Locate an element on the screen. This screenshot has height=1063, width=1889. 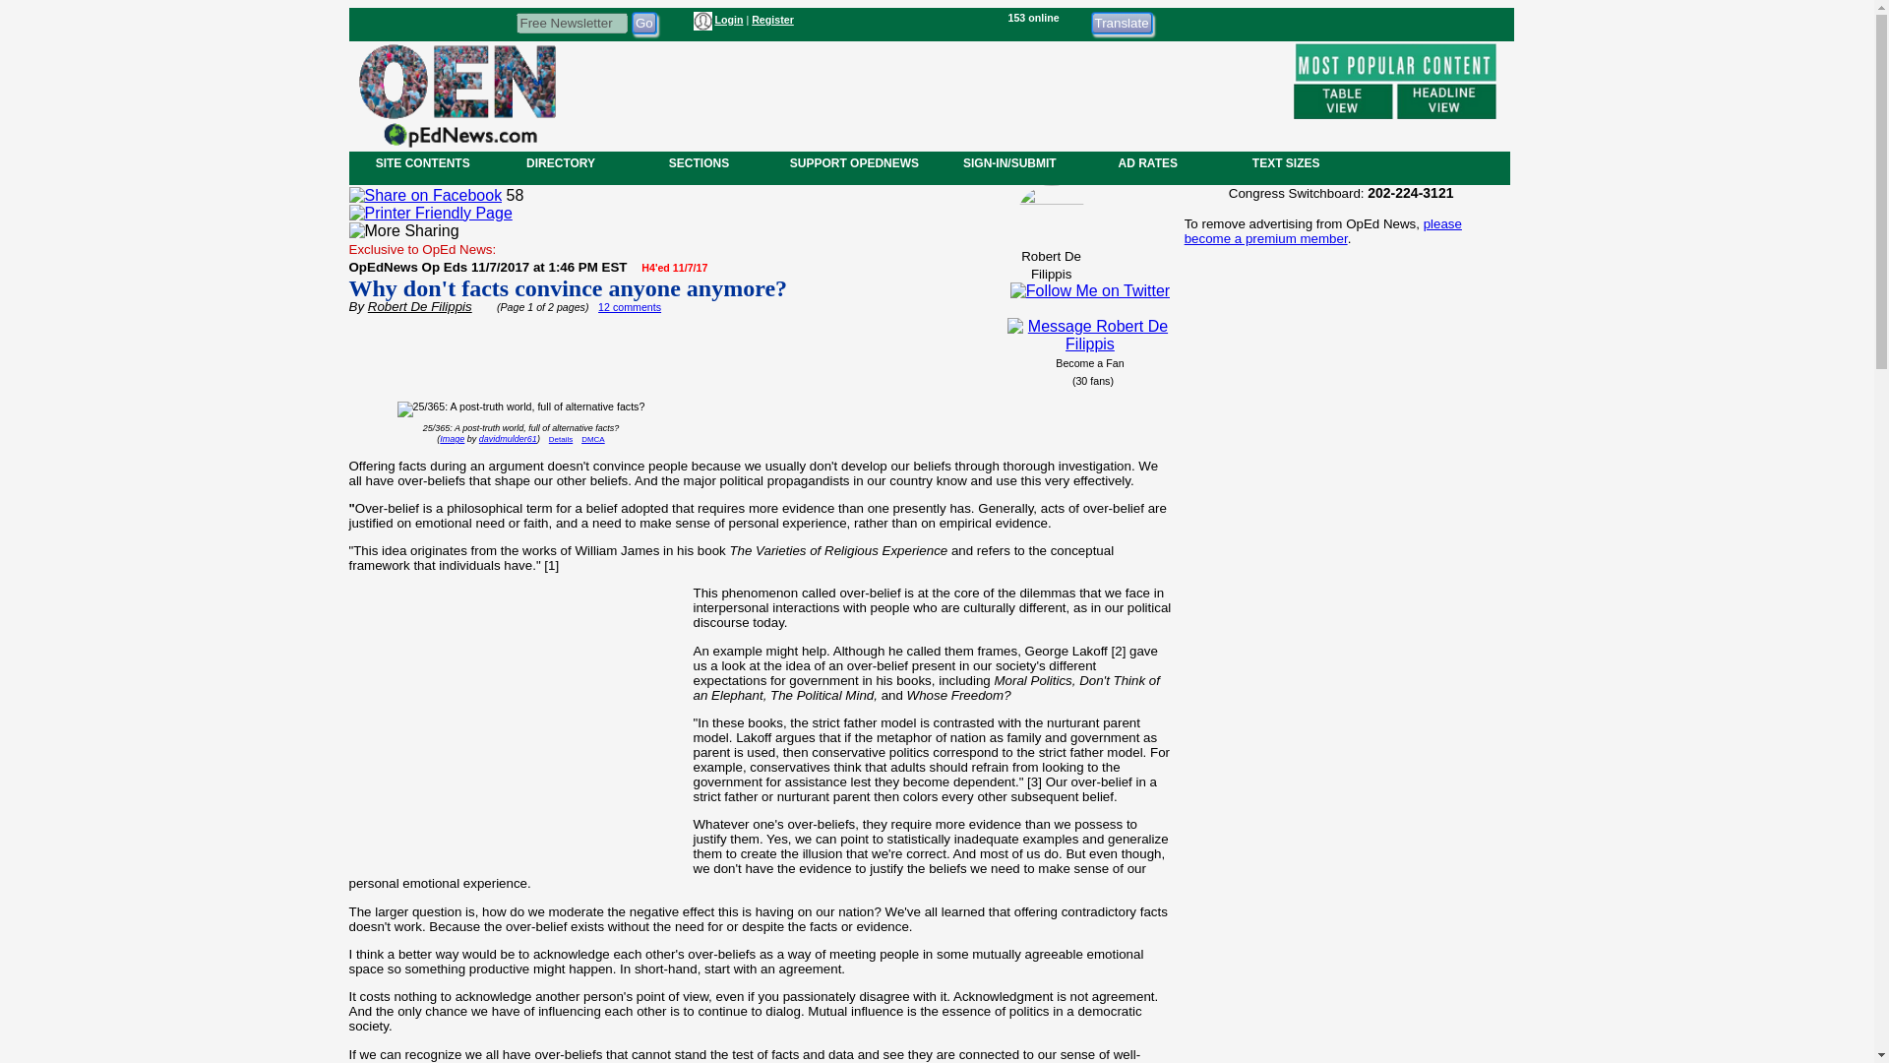
Translate is located at coordinates (1121, 22).